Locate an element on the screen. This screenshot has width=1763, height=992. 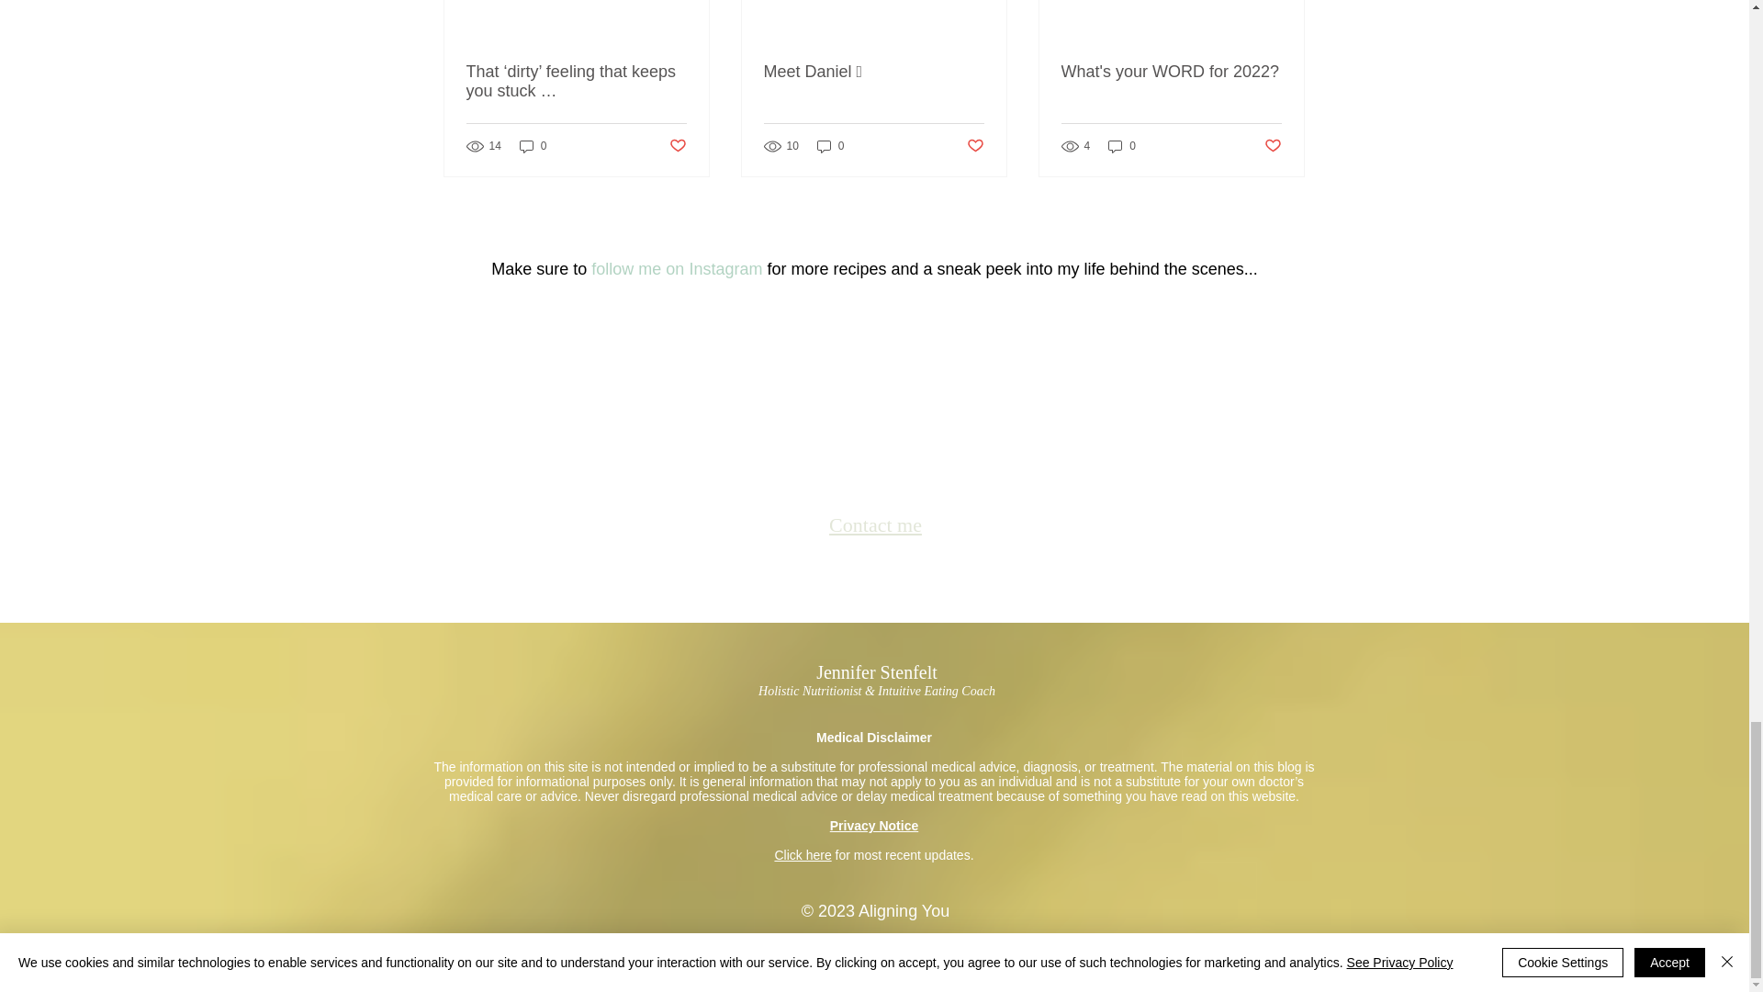
Contact me is located at coordinates (875, 525).